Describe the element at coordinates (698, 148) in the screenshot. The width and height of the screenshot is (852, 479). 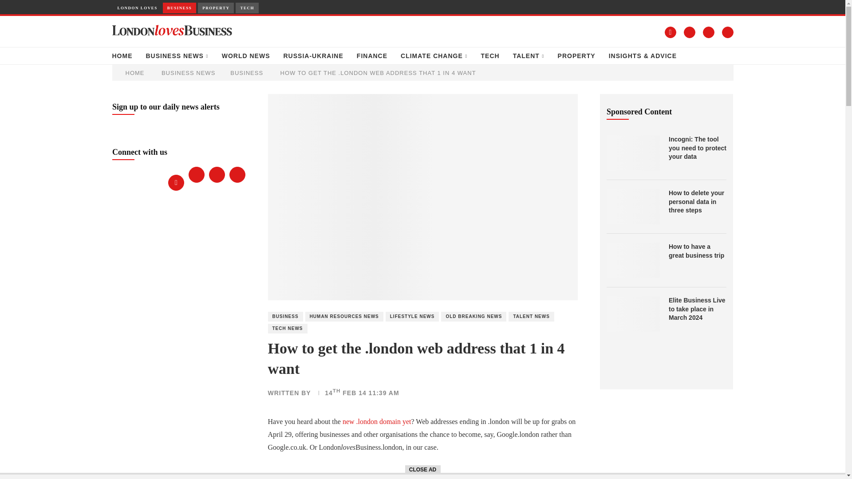
I see `Incogni: The tool you need to protect your data` at that location.